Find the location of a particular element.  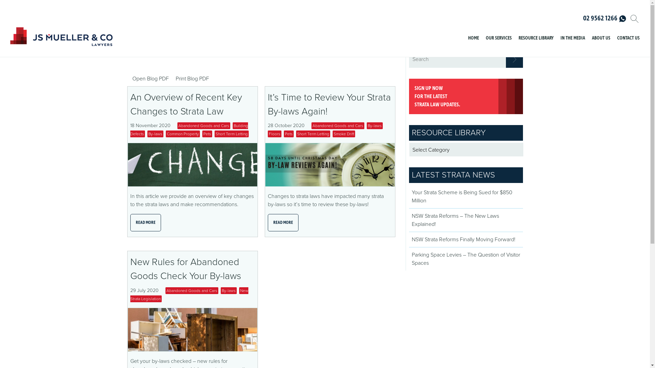

READ MORE is located at coordinates (146, 223).